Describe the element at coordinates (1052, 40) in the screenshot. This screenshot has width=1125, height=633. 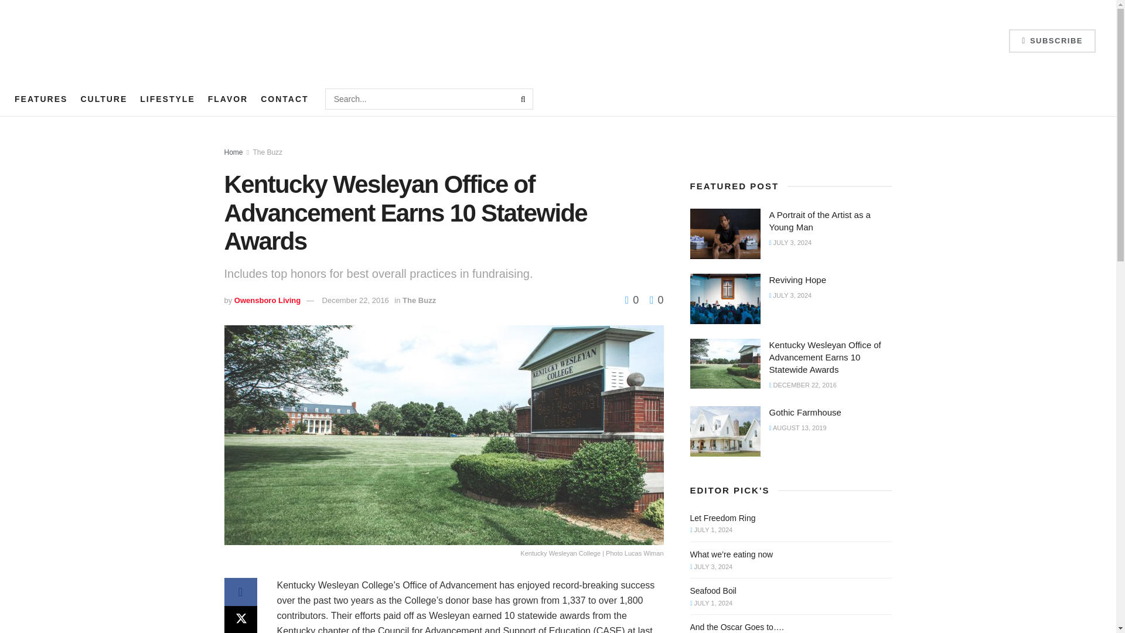
I see `SUBSCRIBE` at that location.